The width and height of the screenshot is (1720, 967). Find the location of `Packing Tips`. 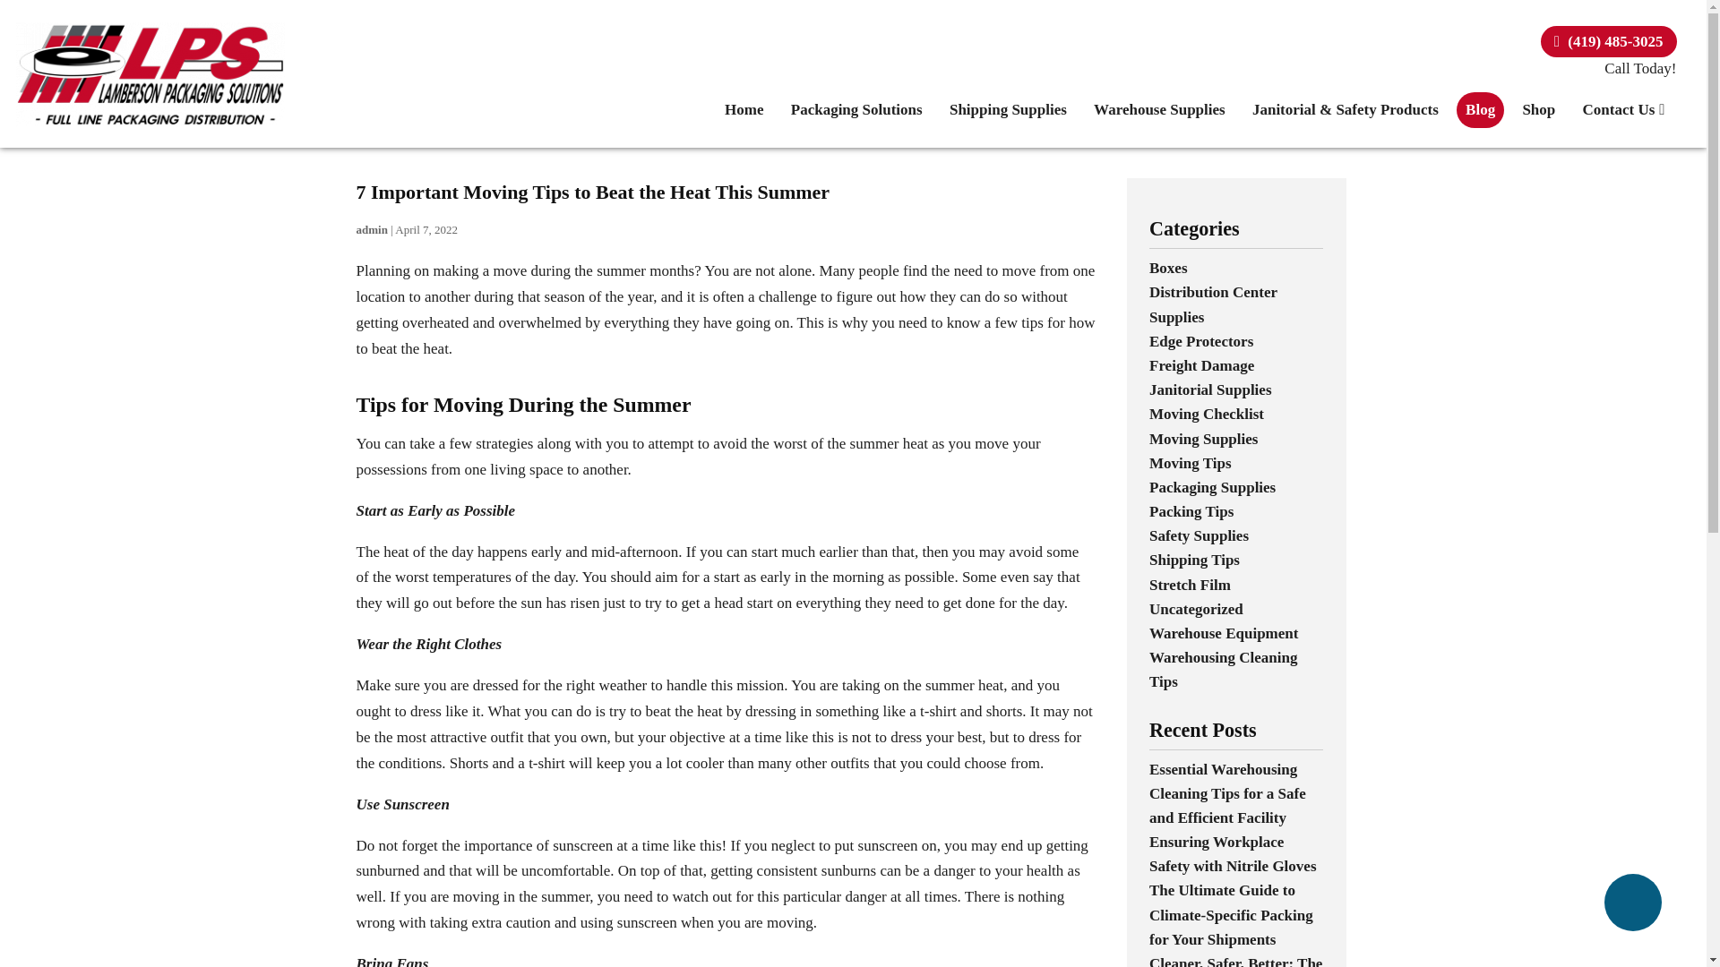

Packing Tips is located at coordinates (1191, 511).